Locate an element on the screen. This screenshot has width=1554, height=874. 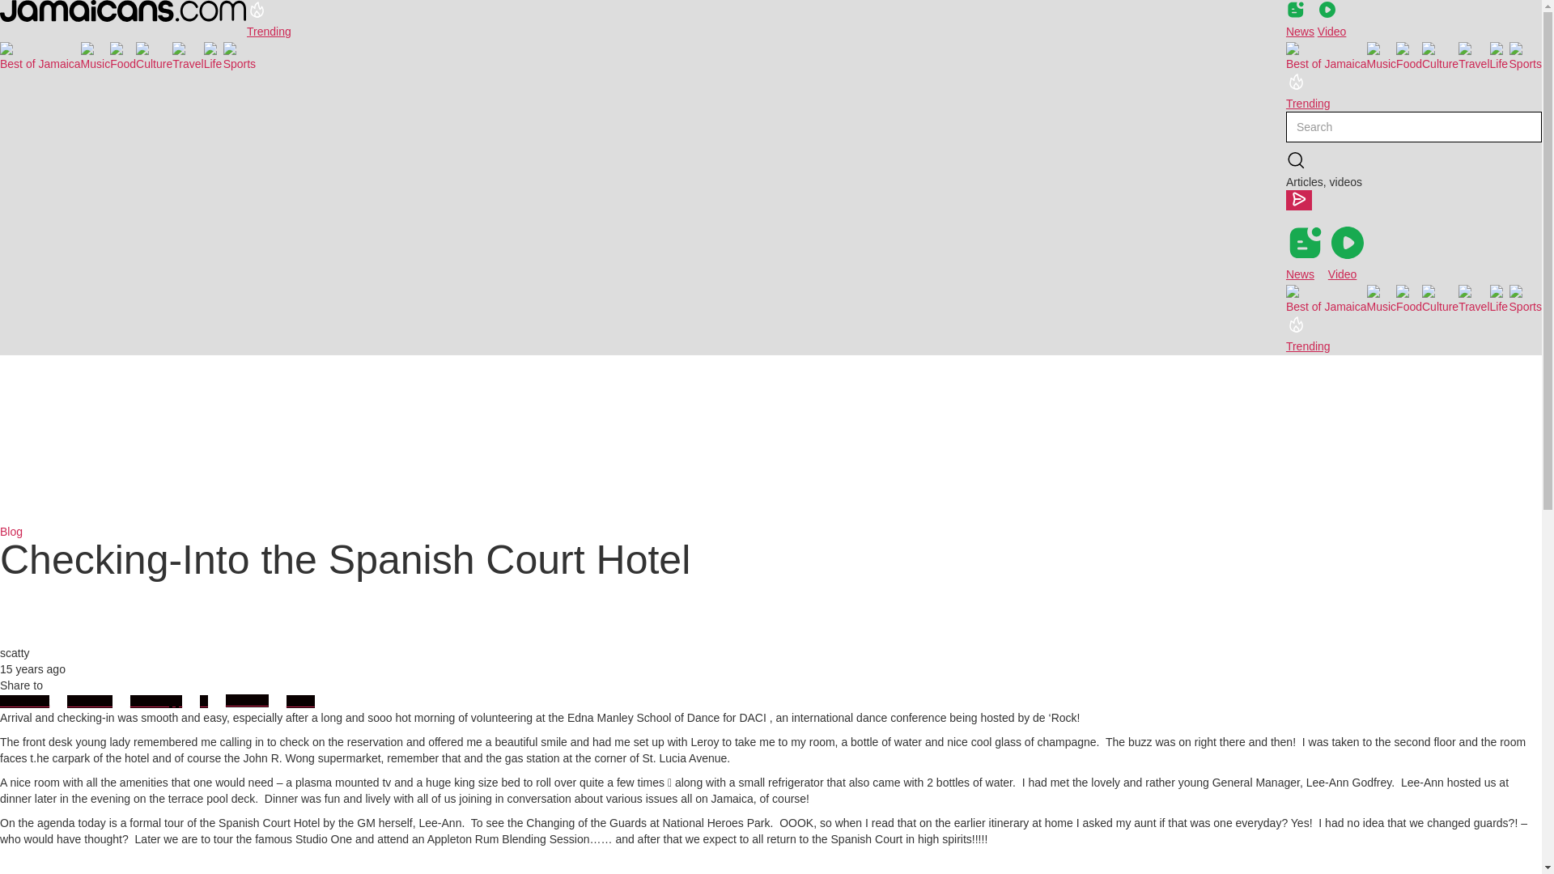
Blog is located at coordinates (11, 532).